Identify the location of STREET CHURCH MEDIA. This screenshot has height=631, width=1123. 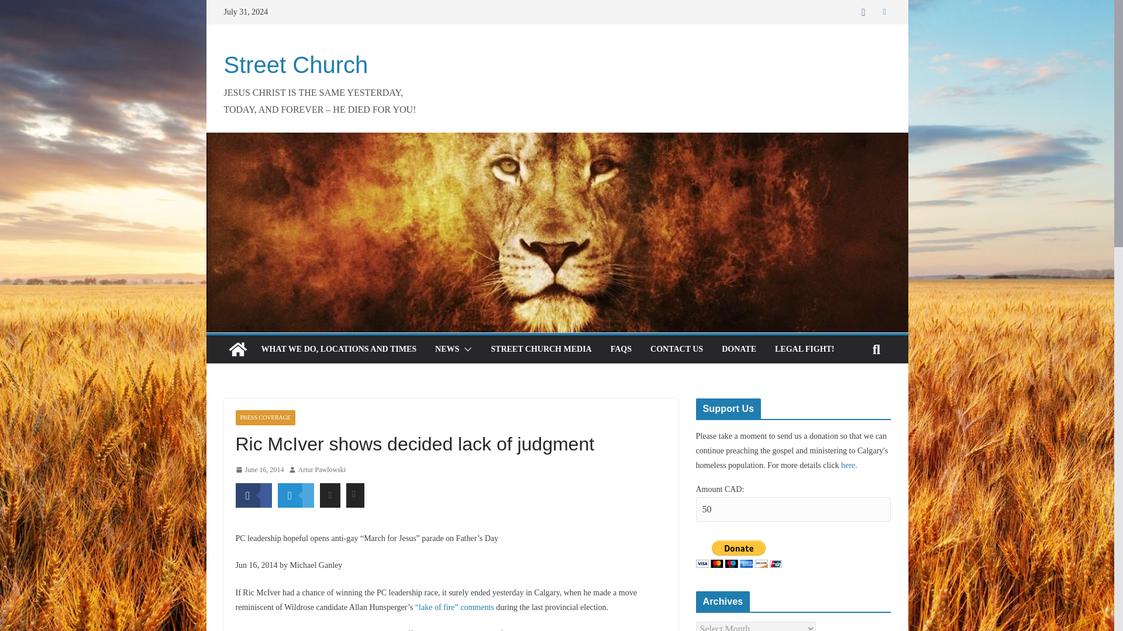
(541, 349).